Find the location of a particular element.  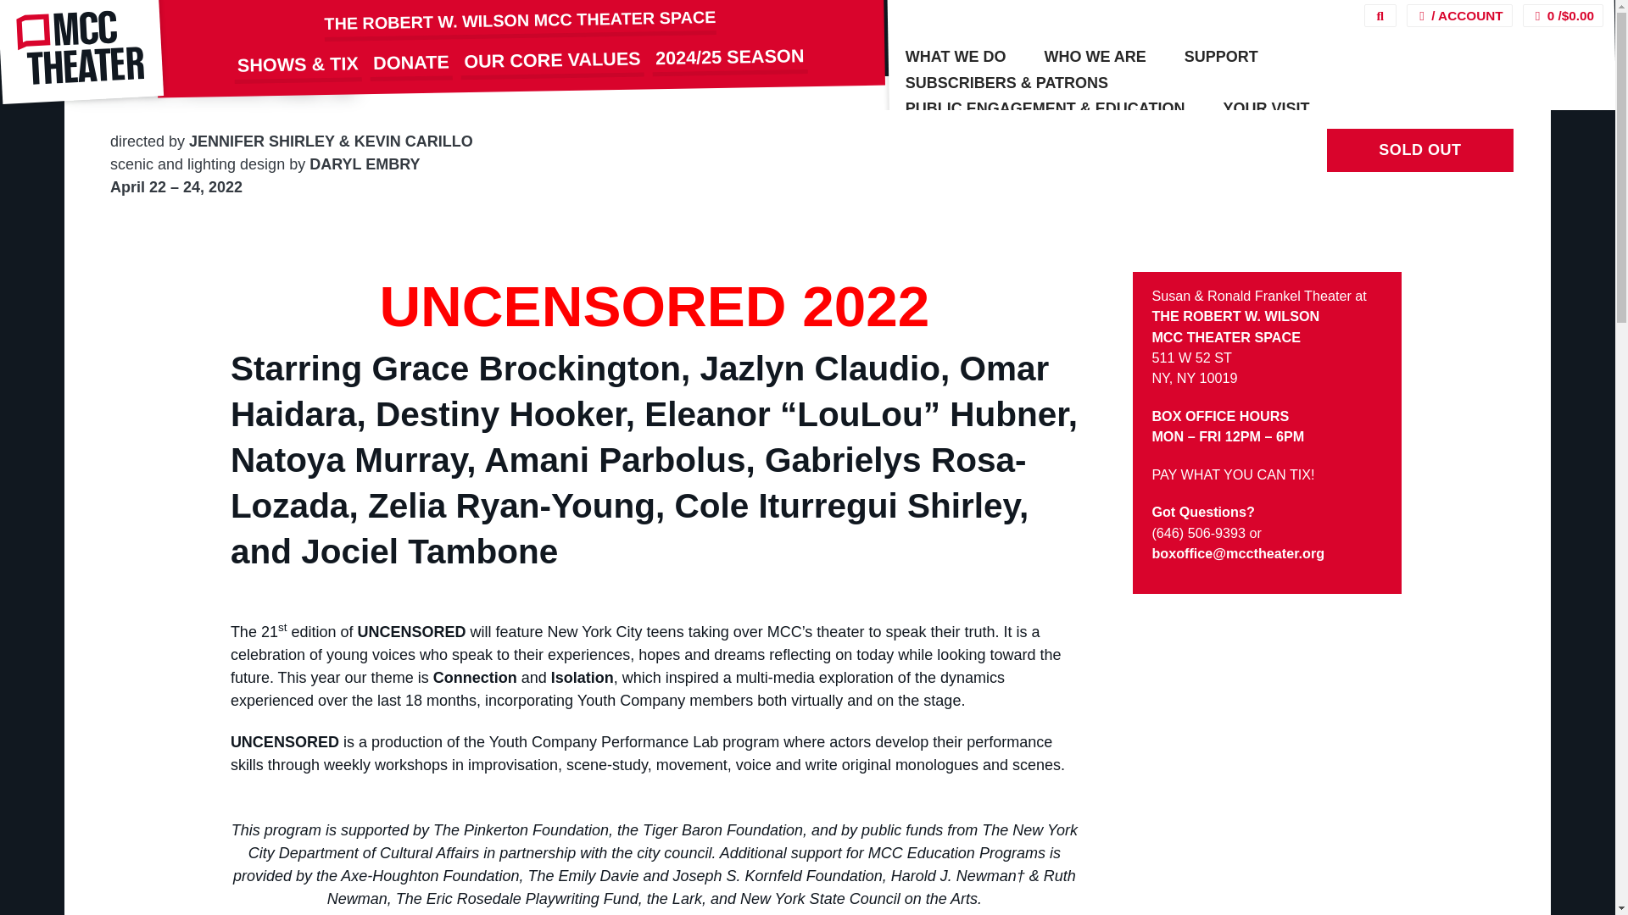

SUPPORT is located at coordinates (1221, 57).